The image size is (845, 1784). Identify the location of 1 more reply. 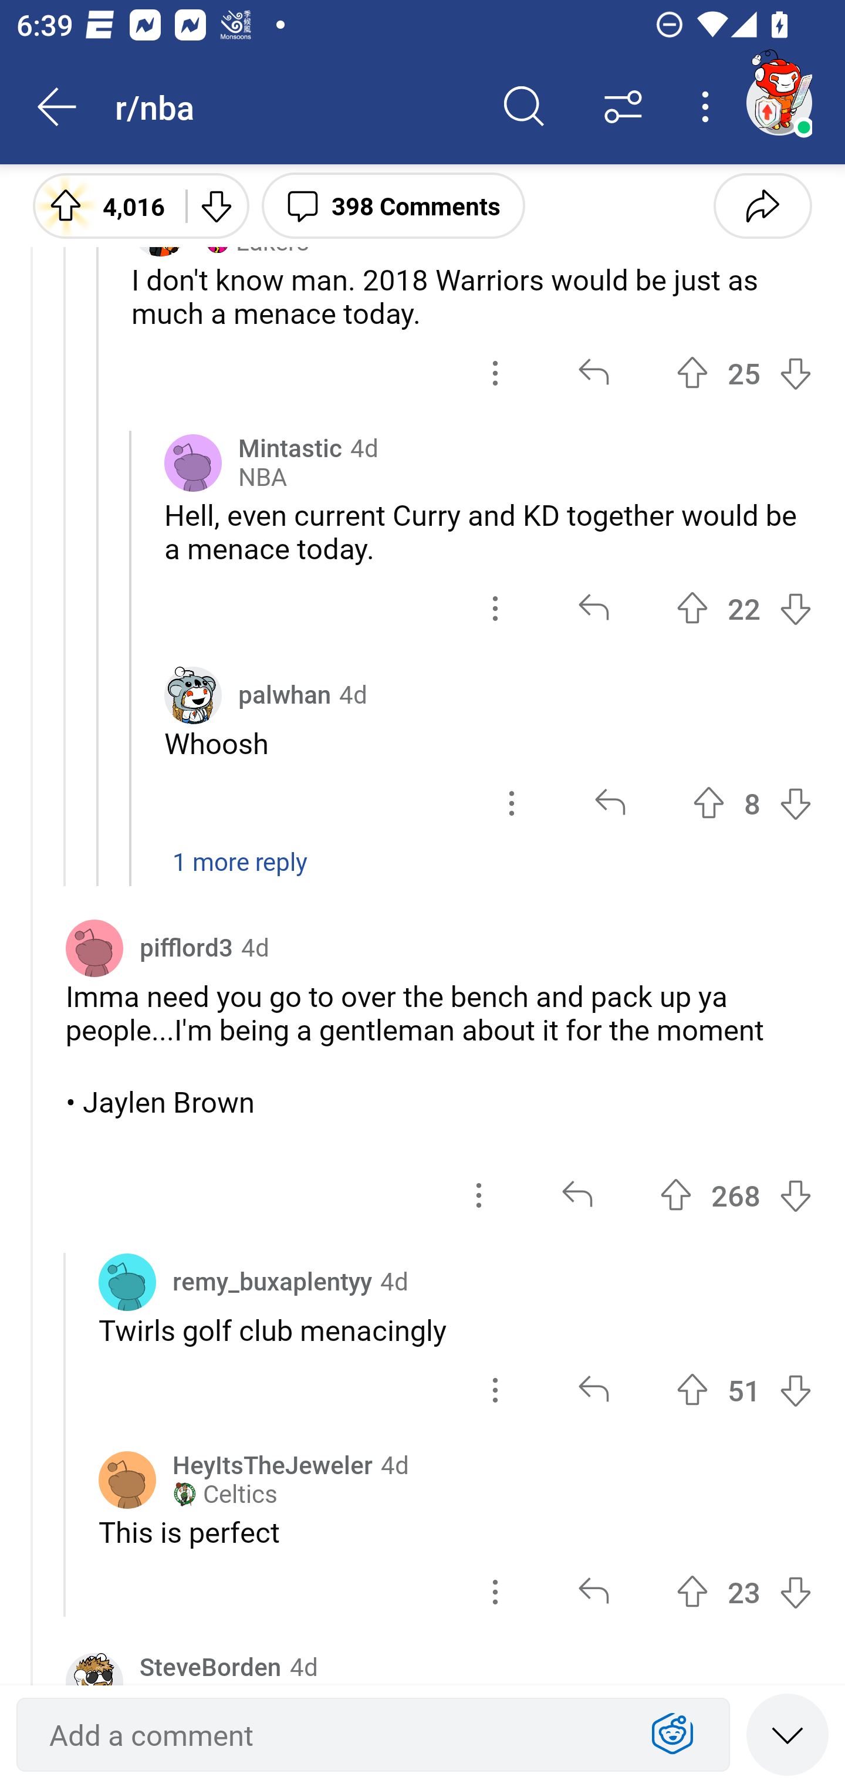
(422, 873).